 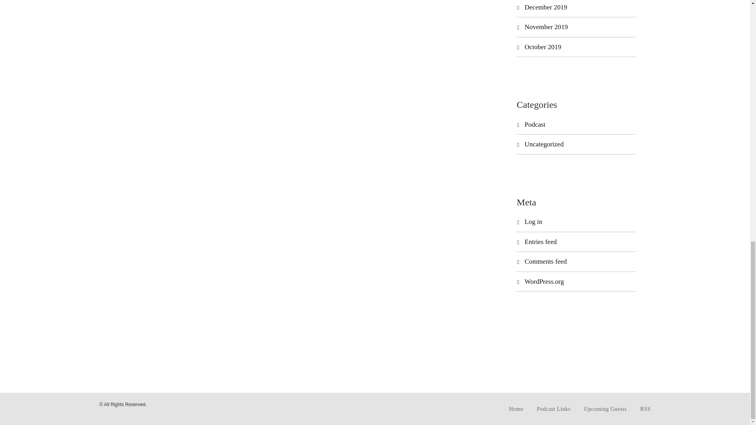 I want to click on October 2019, so click(x=543, y=47).